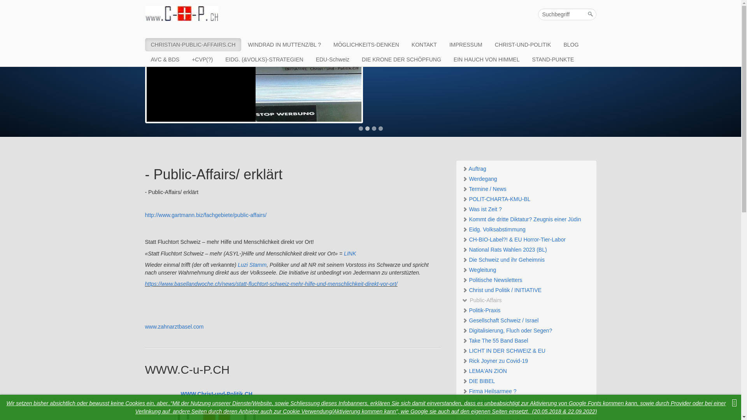 The height and width of the screenshot is (420, 747). What do you see at coordinates (137, 84) in the screenshot?
I see `Previous` at bounding box center [137, 84].